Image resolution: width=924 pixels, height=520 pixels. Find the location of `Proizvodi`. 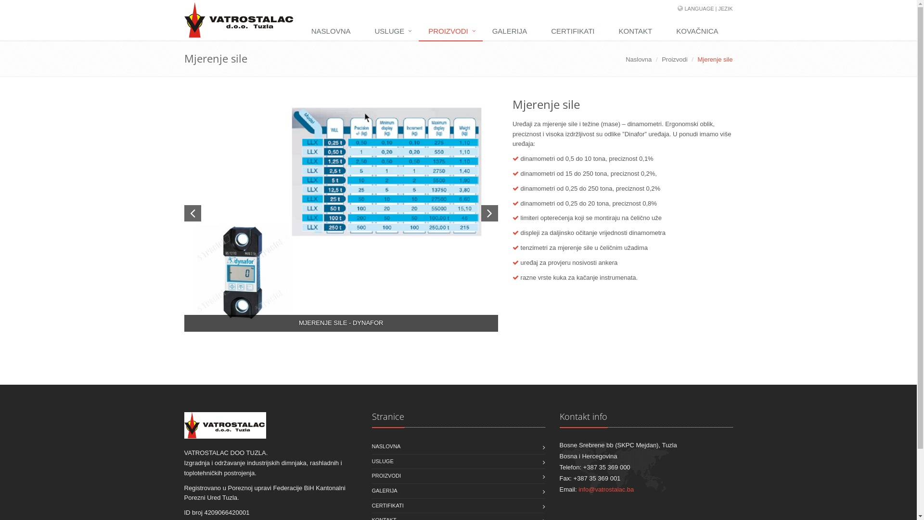

Proizvodi is located at coordinates (675, 60).